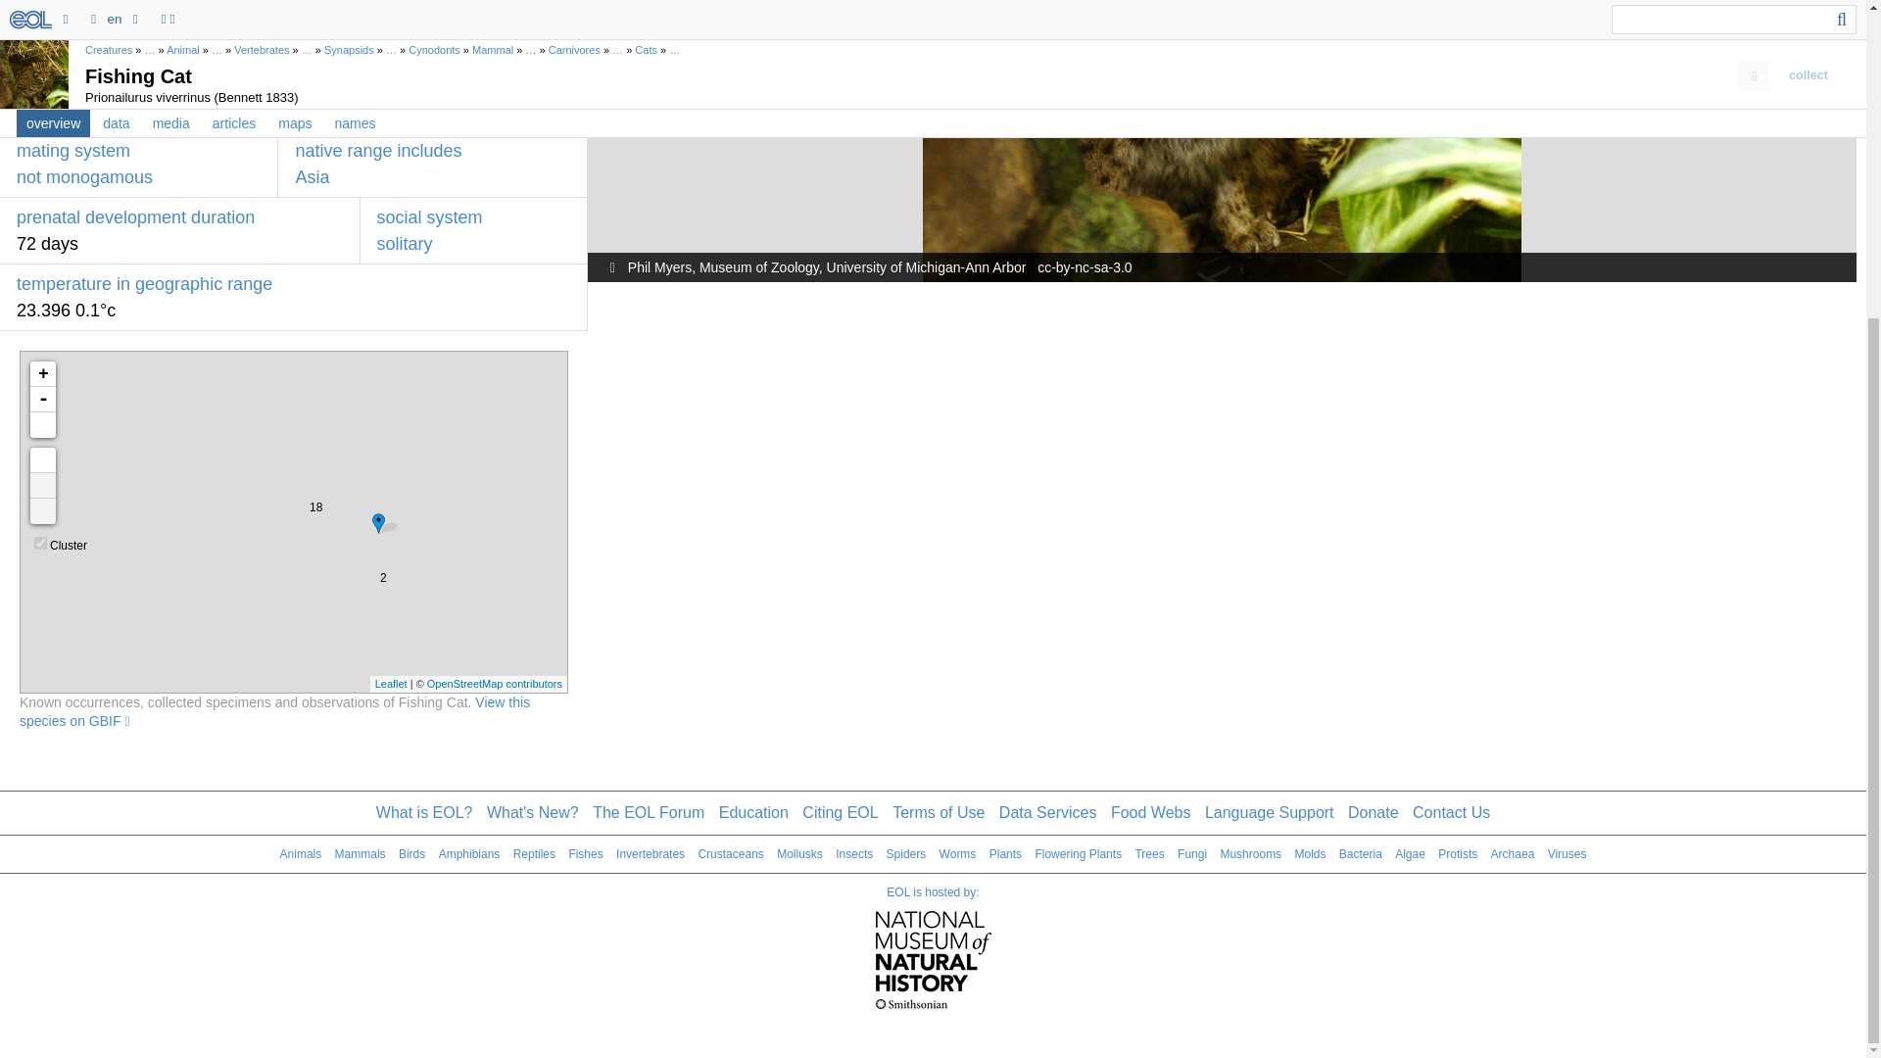 The height and width of the screenshot is (1058, 1881). Describe the element at coordinates (43, 374) in the screenshot. I see `Zoom in` at that location.